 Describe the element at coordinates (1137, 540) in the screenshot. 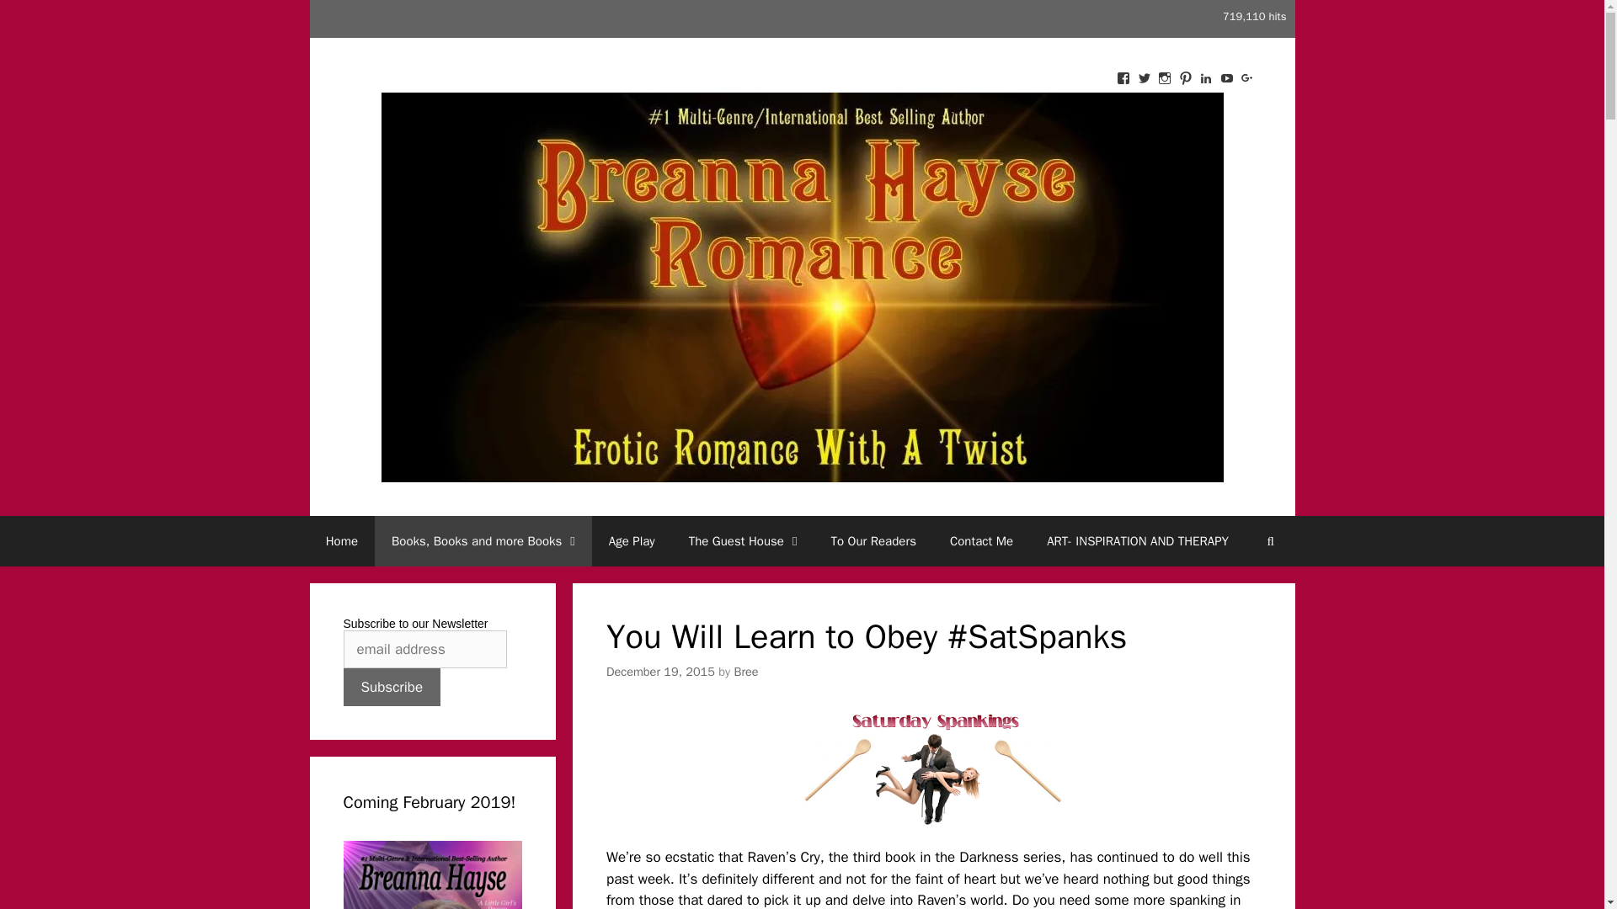

I see `ART- INSPIRATION AND THERAPY` at that location.